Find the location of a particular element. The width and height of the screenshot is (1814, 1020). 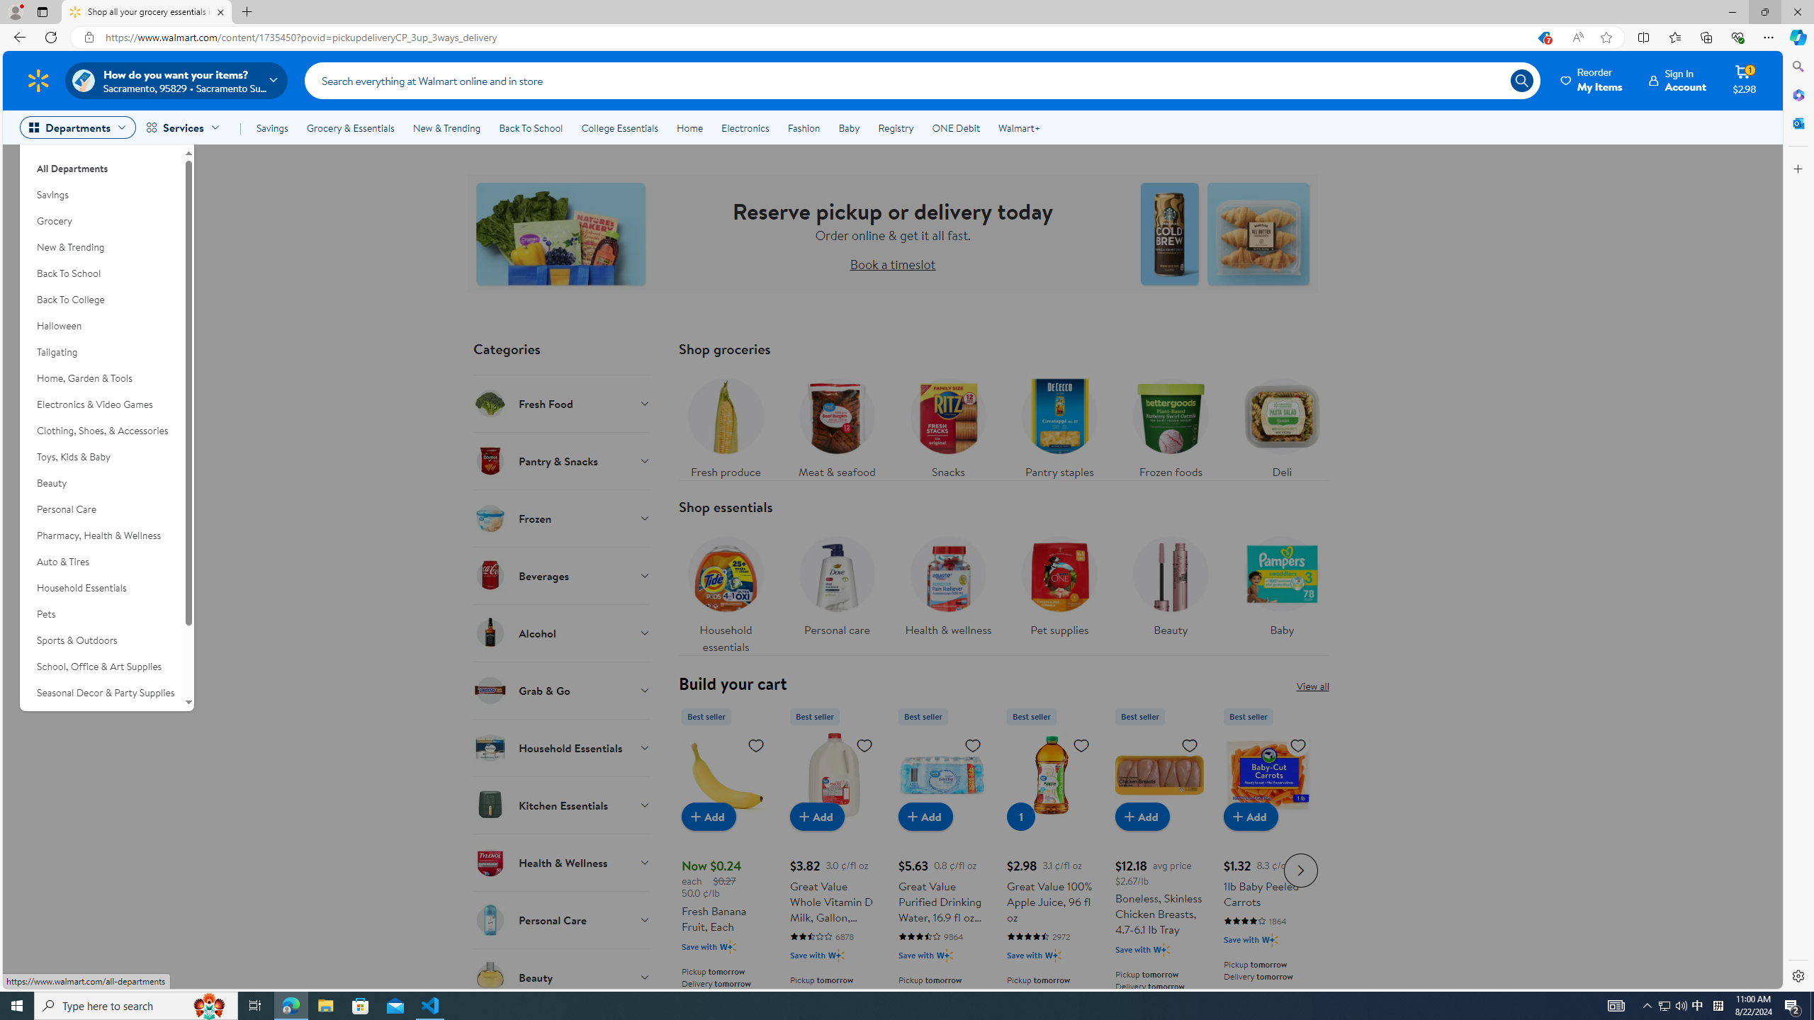

Meat & seafood is located at coordinates (837, 425).